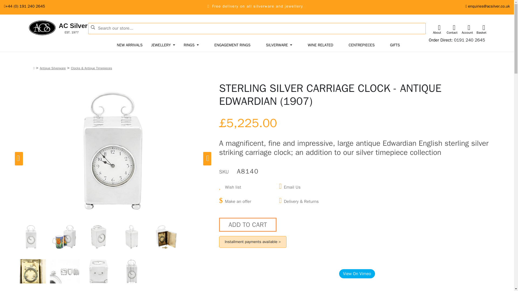 The image size is (518, 291). I want to click on JEWELLERY, so click(469, 40).